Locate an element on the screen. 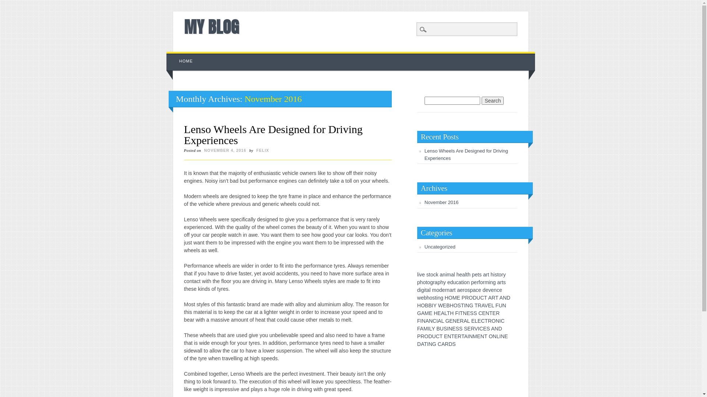 This screenshot has height=397, width=707. o is located at coordinates (431, 298).